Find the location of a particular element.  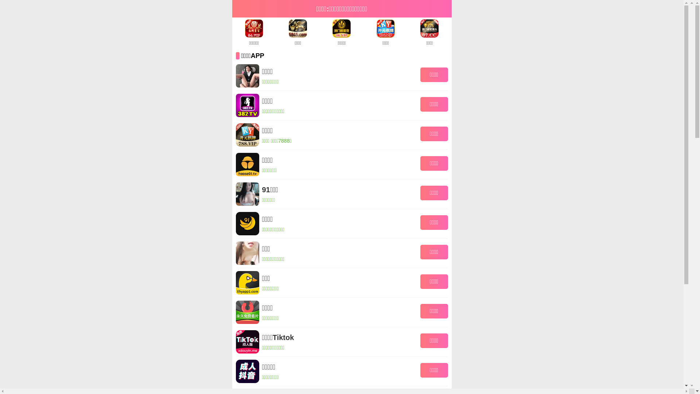

More>> is located at coordinates (539, 356).